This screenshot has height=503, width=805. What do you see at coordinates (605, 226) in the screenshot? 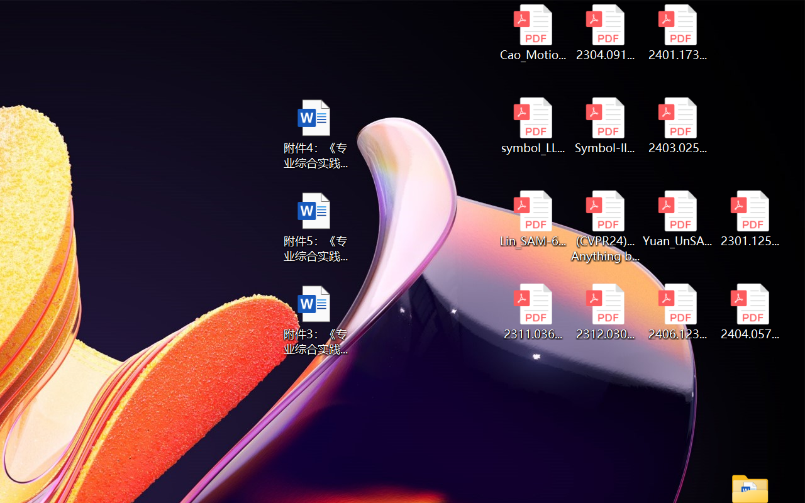
I see `(CVPR24)Matching Anything by Segmenting Anything.pdf` at bounding box center [605, 226].